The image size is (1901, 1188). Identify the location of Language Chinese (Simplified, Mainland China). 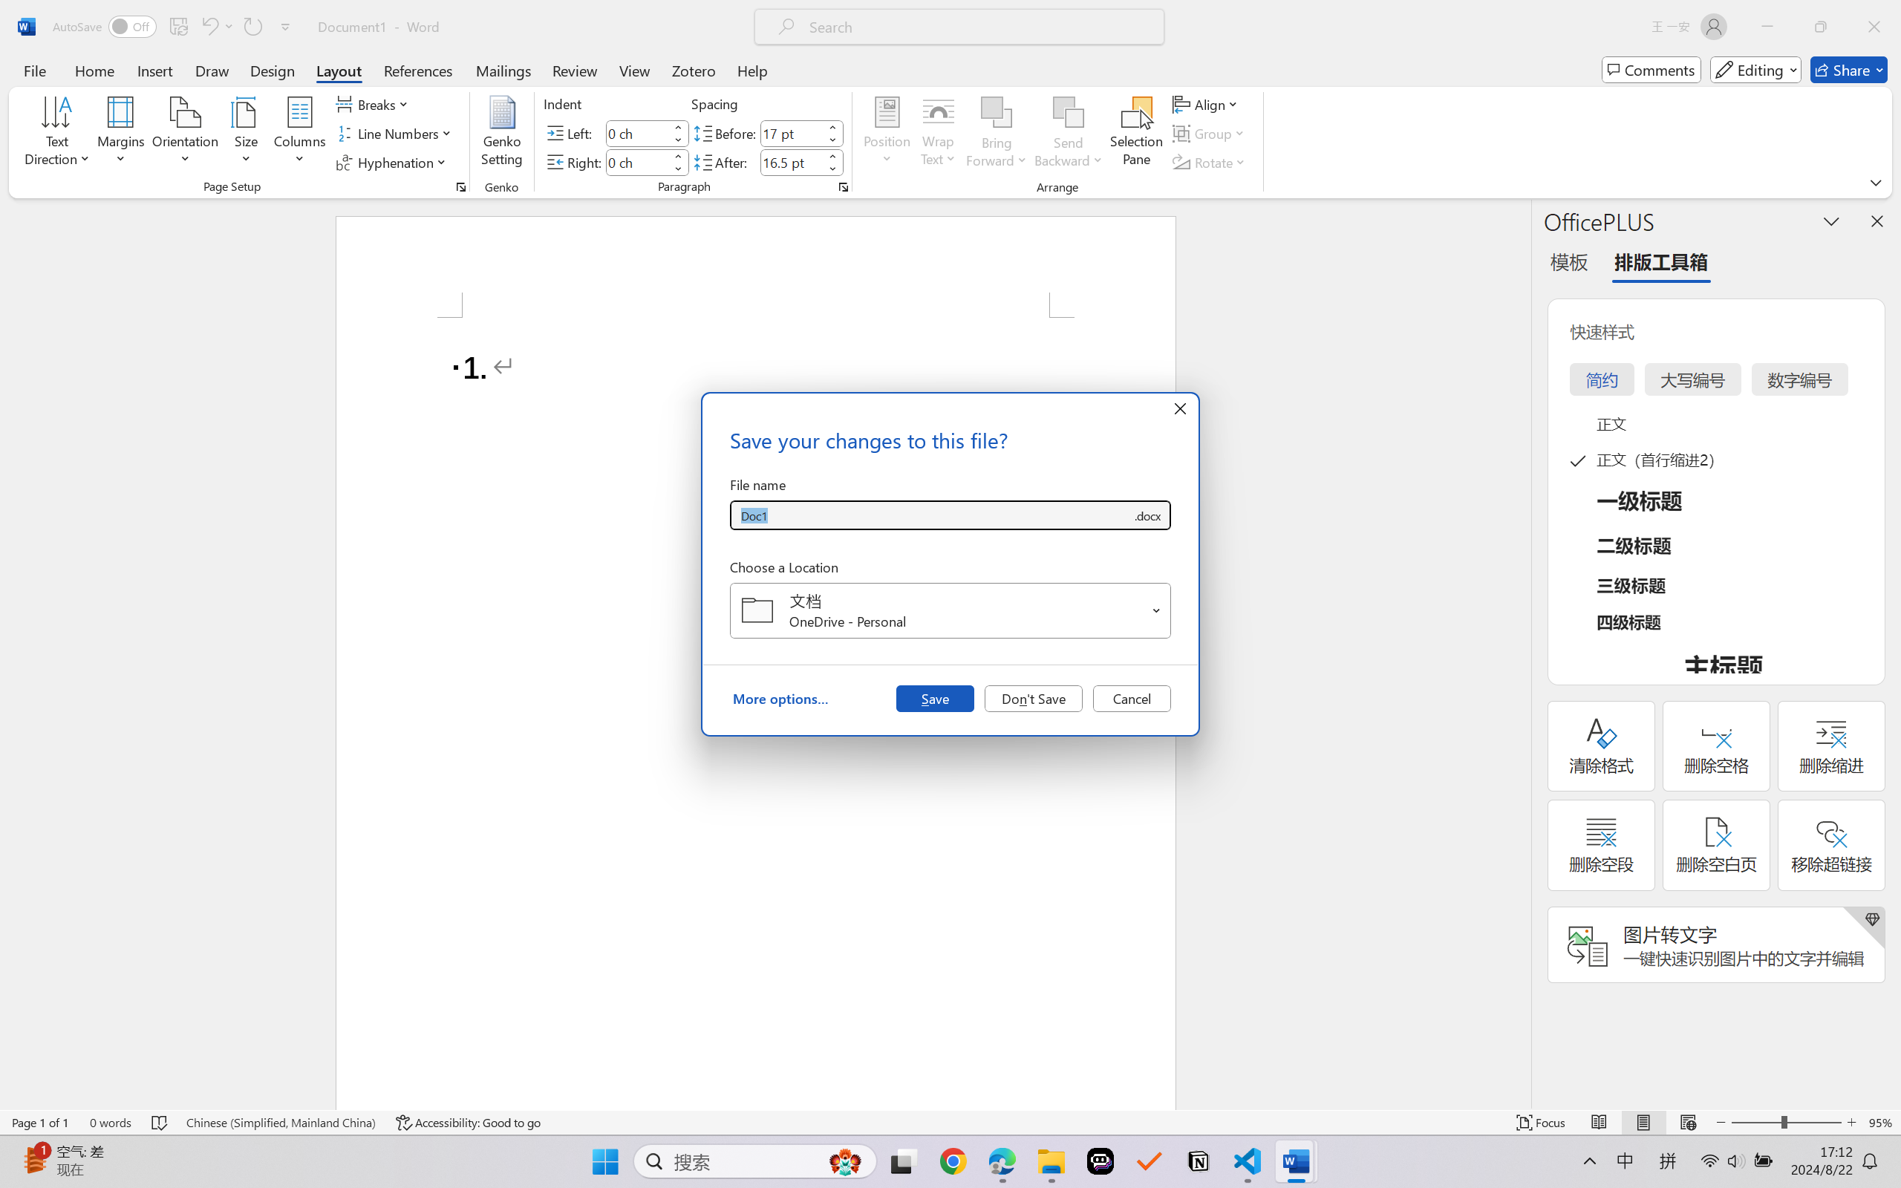
(281, 1123).